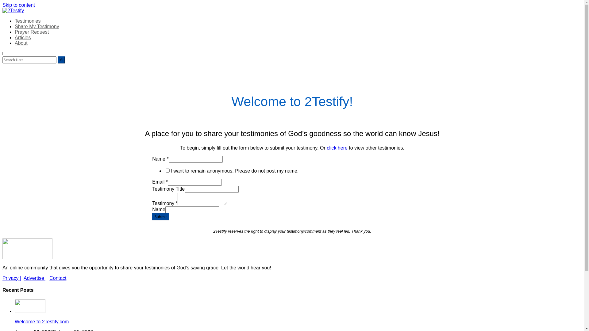 This screenshot has width=589, height=331. Describe the element at coordinates (21, 43) in the screenshot. I see `About` at that location.